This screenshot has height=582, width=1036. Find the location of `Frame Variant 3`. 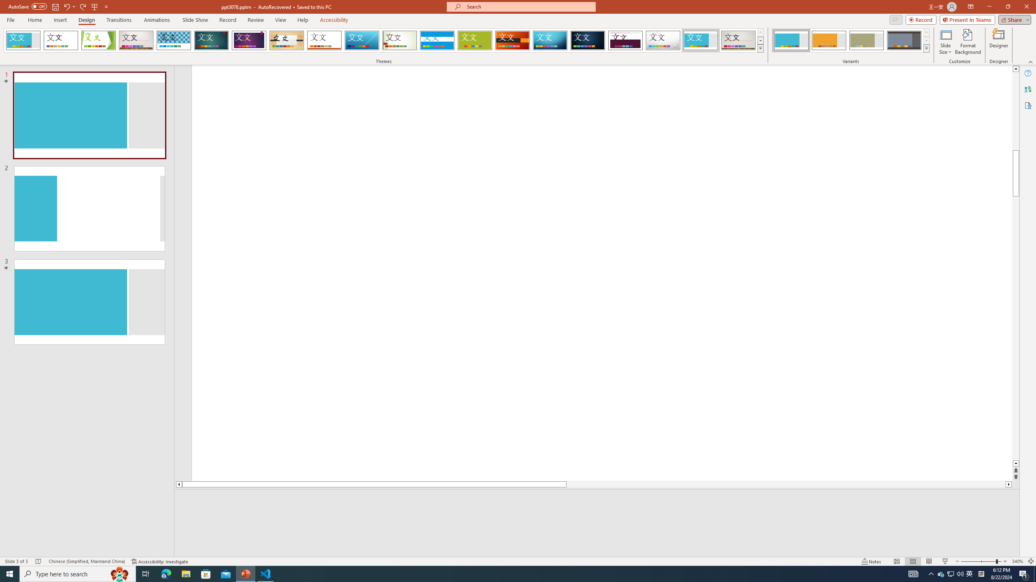

Frame Variant 3 is located at coordinates (866, 40).